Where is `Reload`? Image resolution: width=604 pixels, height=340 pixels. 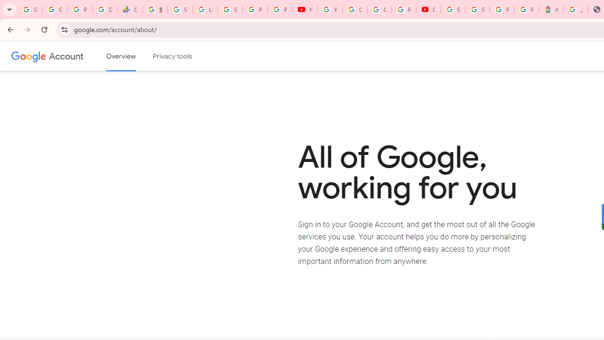
Reload is located at coordinates (44, 29).